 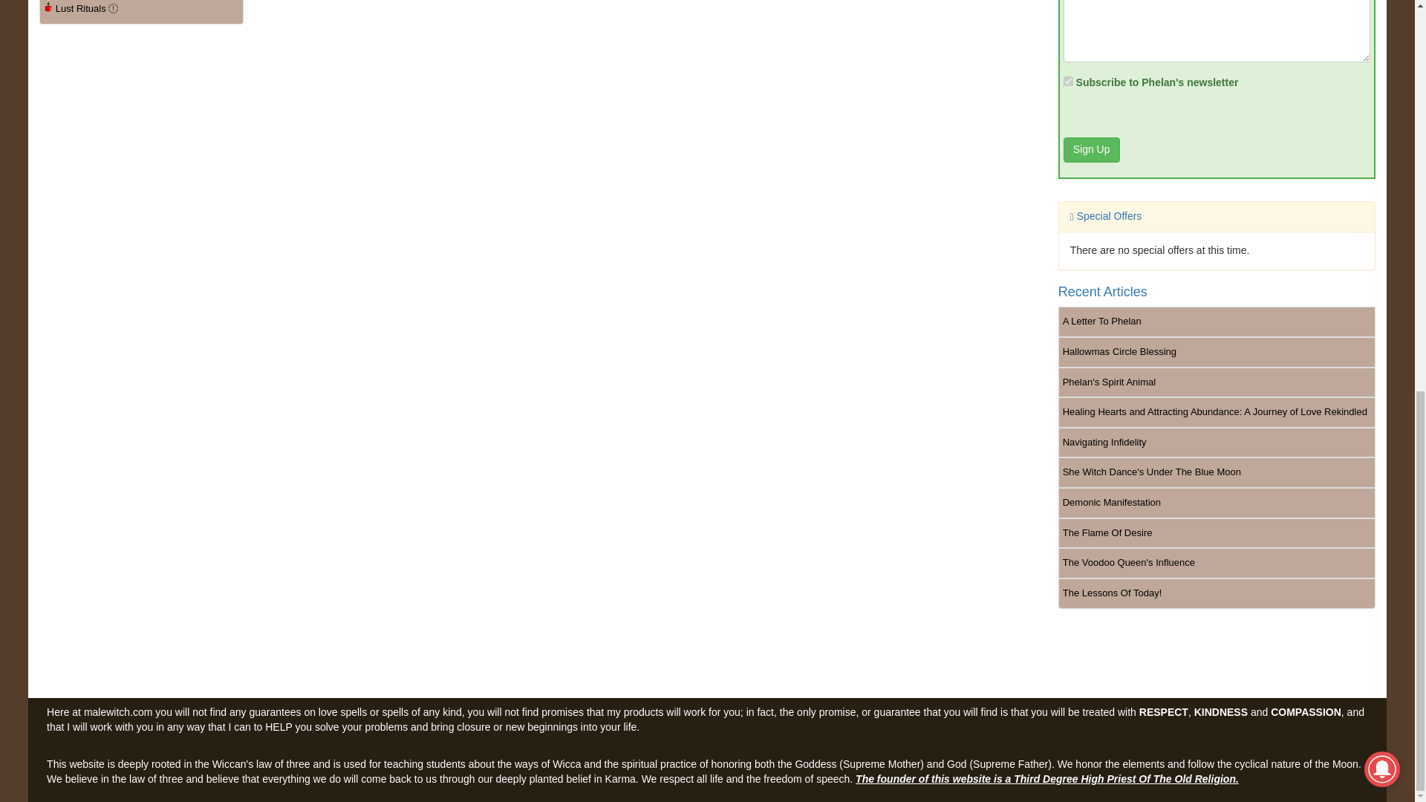 I want to click on Lust Rituals, so click(x=141, y=12).